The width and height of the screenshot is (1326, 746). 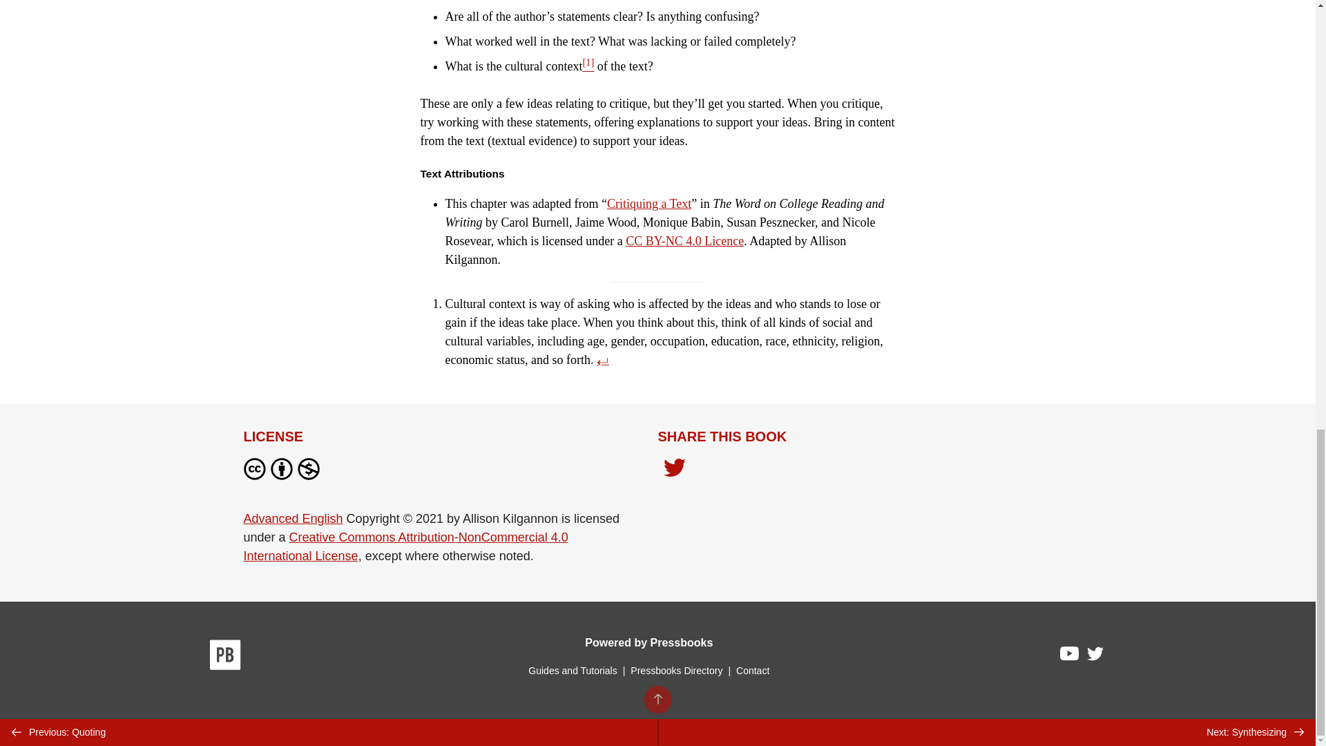 I want to click on Pressbooks Directory, so click(x=676, y=670).